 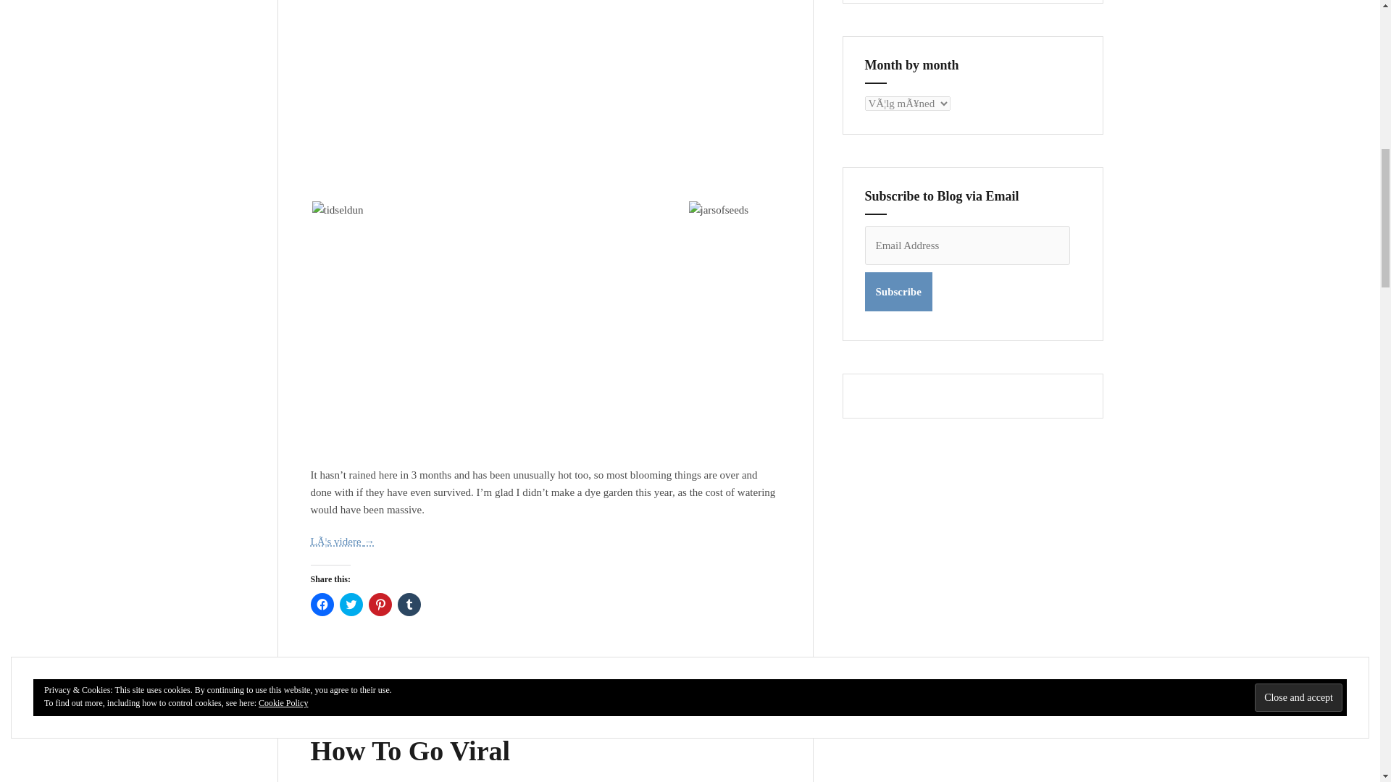 I want to click on Click to share on Twitter, so click(x=351, y=604).